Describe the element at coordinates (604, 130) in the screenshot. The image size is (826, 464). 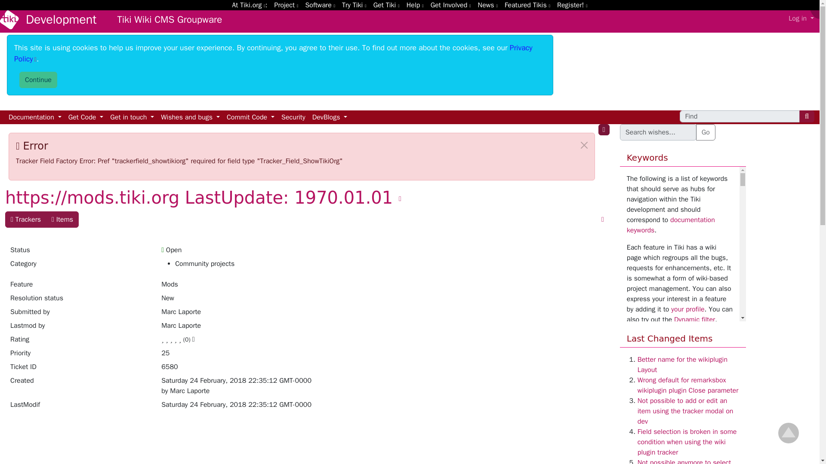
I see `Toggle right modules` at that location.